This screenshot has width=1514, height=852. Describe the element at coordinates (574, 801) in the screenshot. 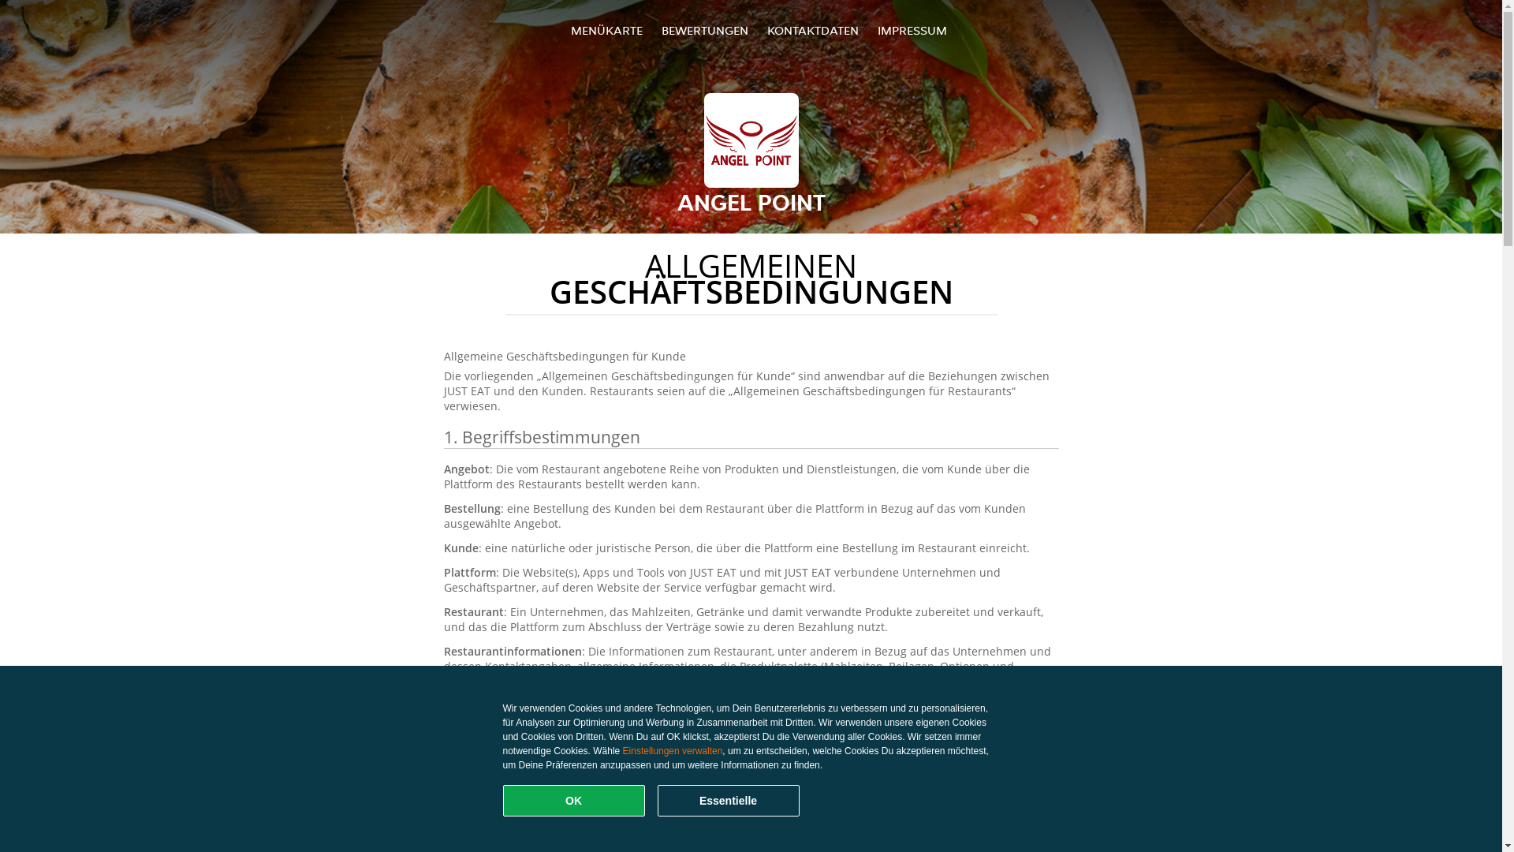

I see `OK` at that location.